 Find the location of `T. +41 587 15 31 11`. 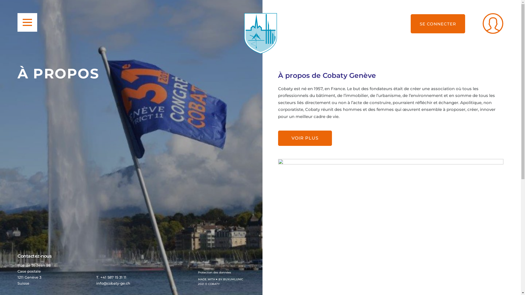

T. +41 587 15 31 11 is located at coordinates (111, 277).